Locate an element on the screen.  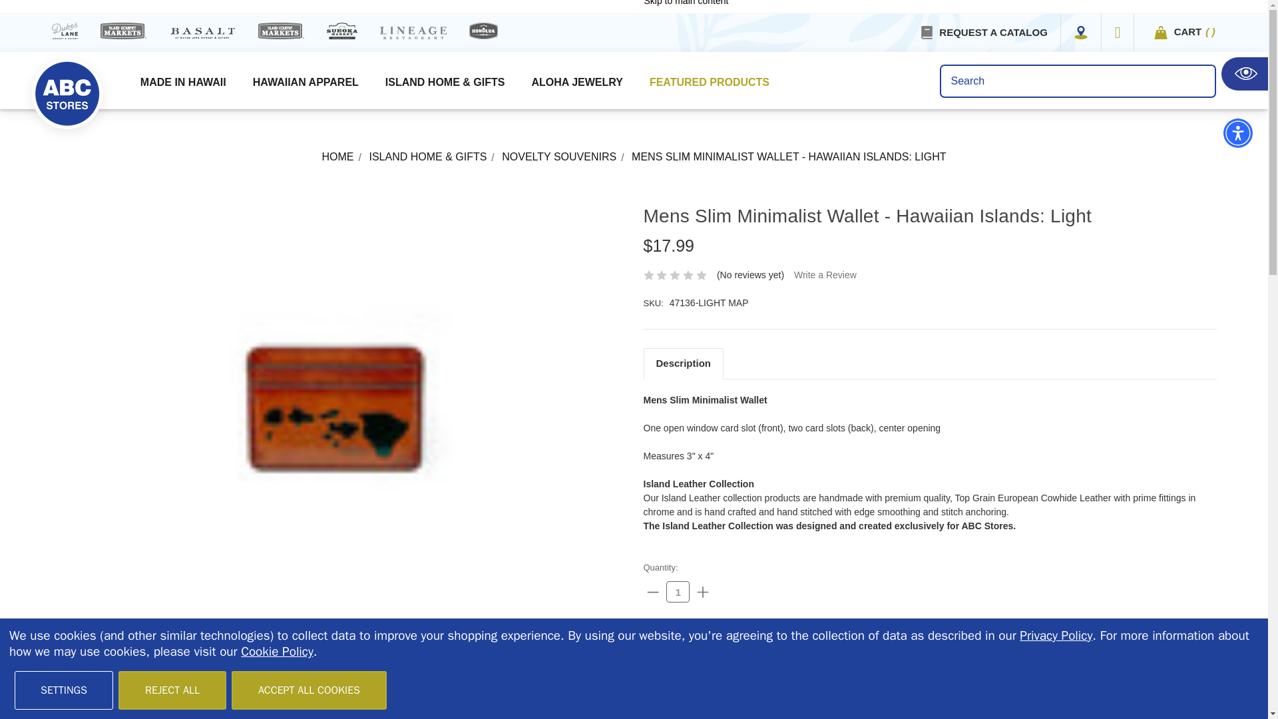
ABC Stores is located at coordinates (67, 93).